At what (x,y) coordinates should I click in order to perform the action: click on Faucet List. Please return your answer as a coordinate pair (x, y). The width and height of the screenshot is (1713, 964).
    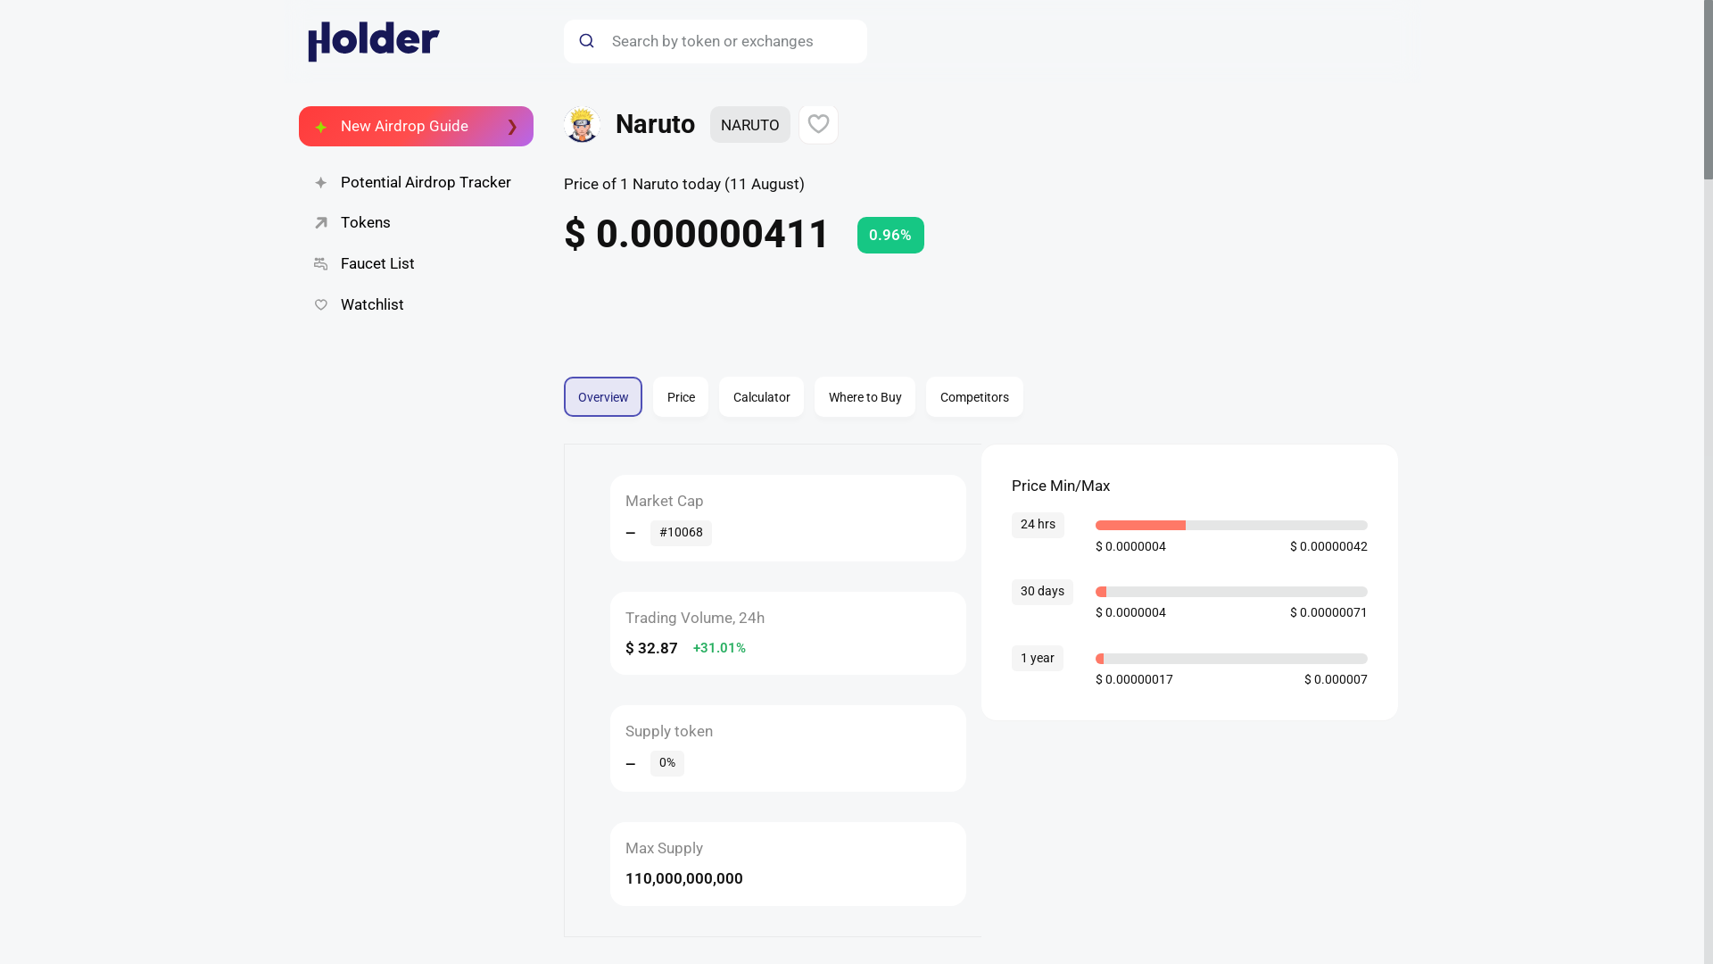
    Looking at the image, I should click on (416, 264).